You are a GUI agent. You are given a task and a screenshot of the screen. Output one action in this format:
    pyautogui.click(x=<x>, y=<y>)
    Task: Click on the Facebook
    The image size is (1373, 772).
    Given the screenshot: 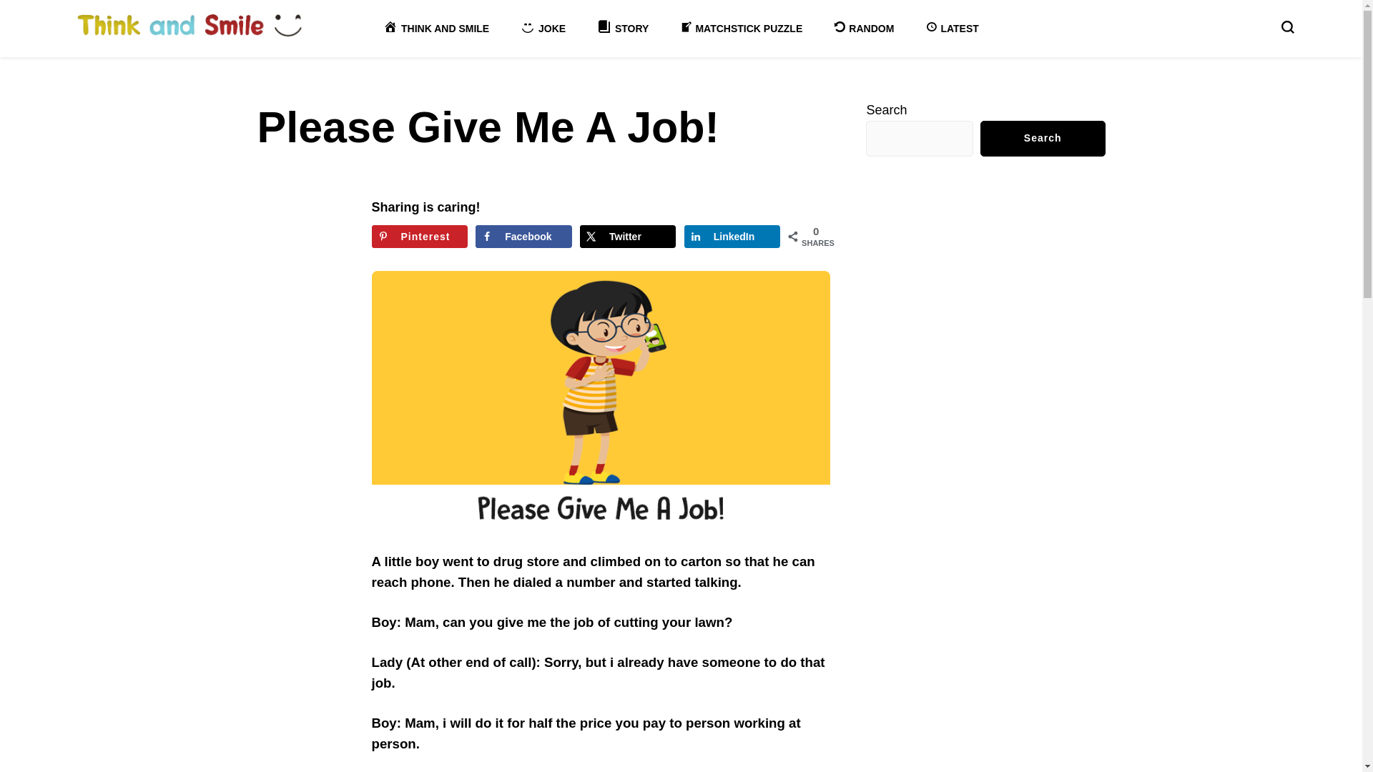 What is the action you would take?
    pyautogui.click(x=523, y=236)
    